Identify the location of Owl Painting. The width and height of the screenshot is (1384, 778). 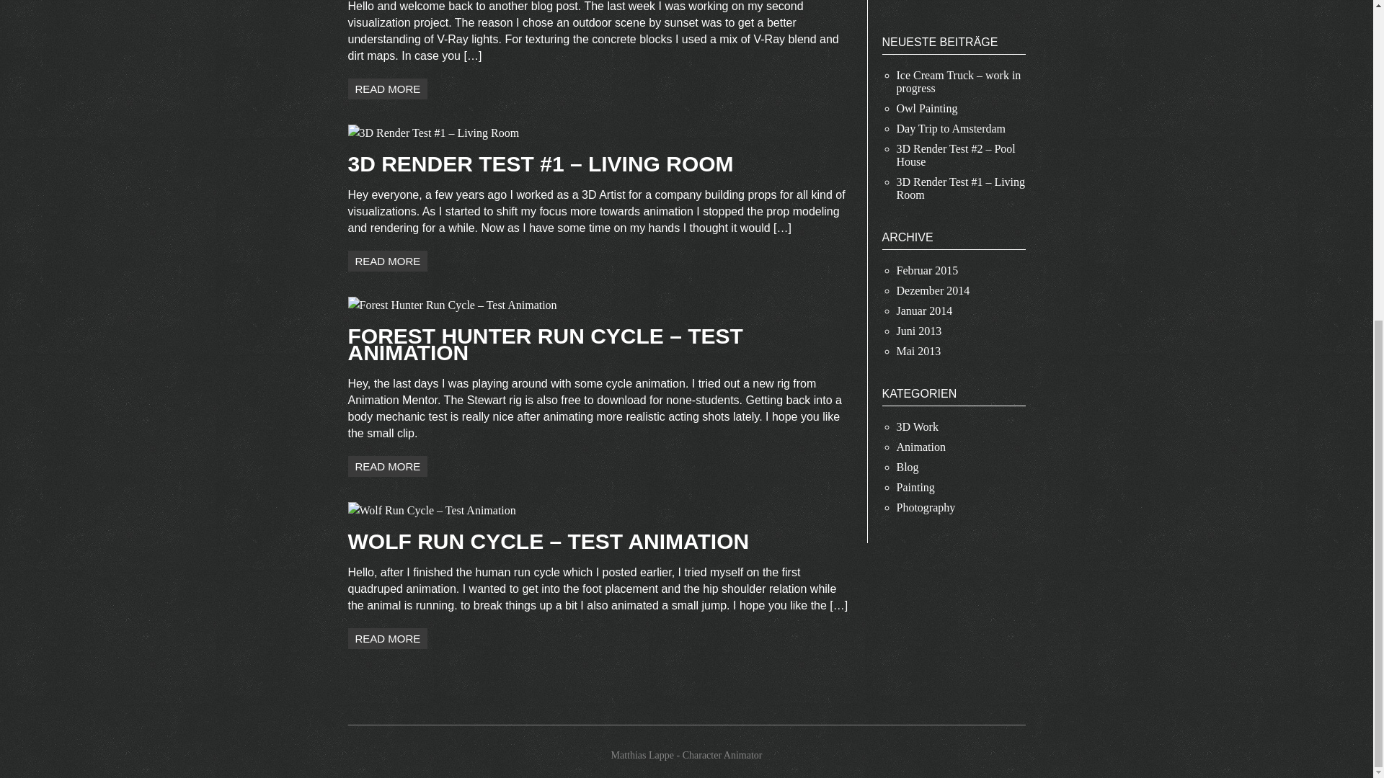
(927, 108).